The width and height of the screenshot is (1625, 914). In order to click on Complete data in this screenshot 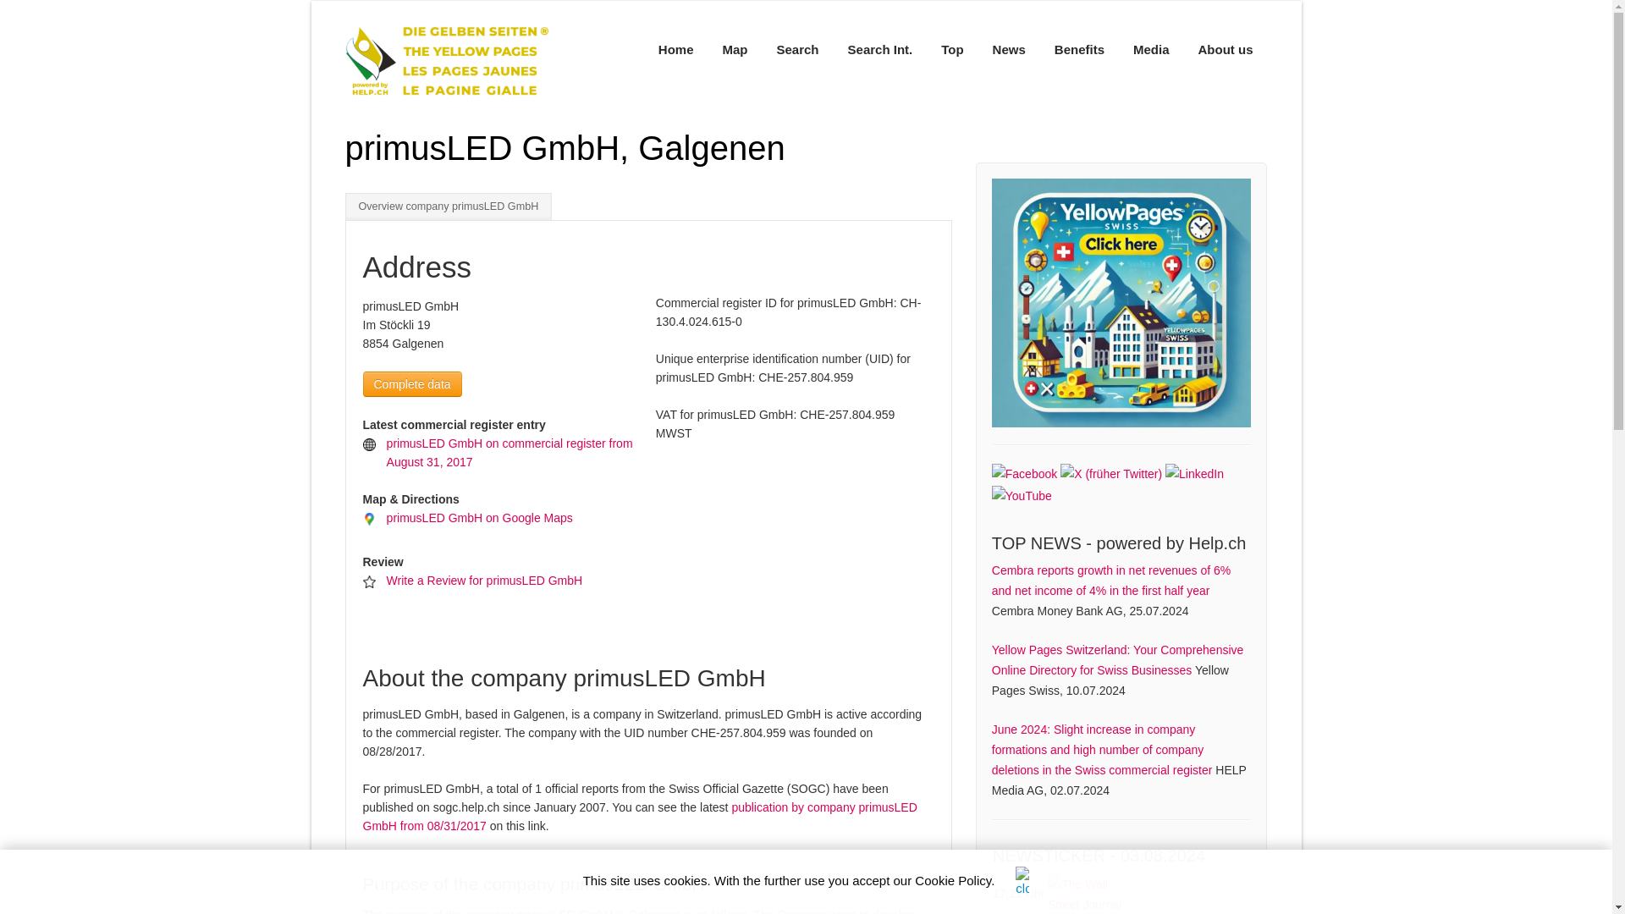, I will do `click(411, 383)`.